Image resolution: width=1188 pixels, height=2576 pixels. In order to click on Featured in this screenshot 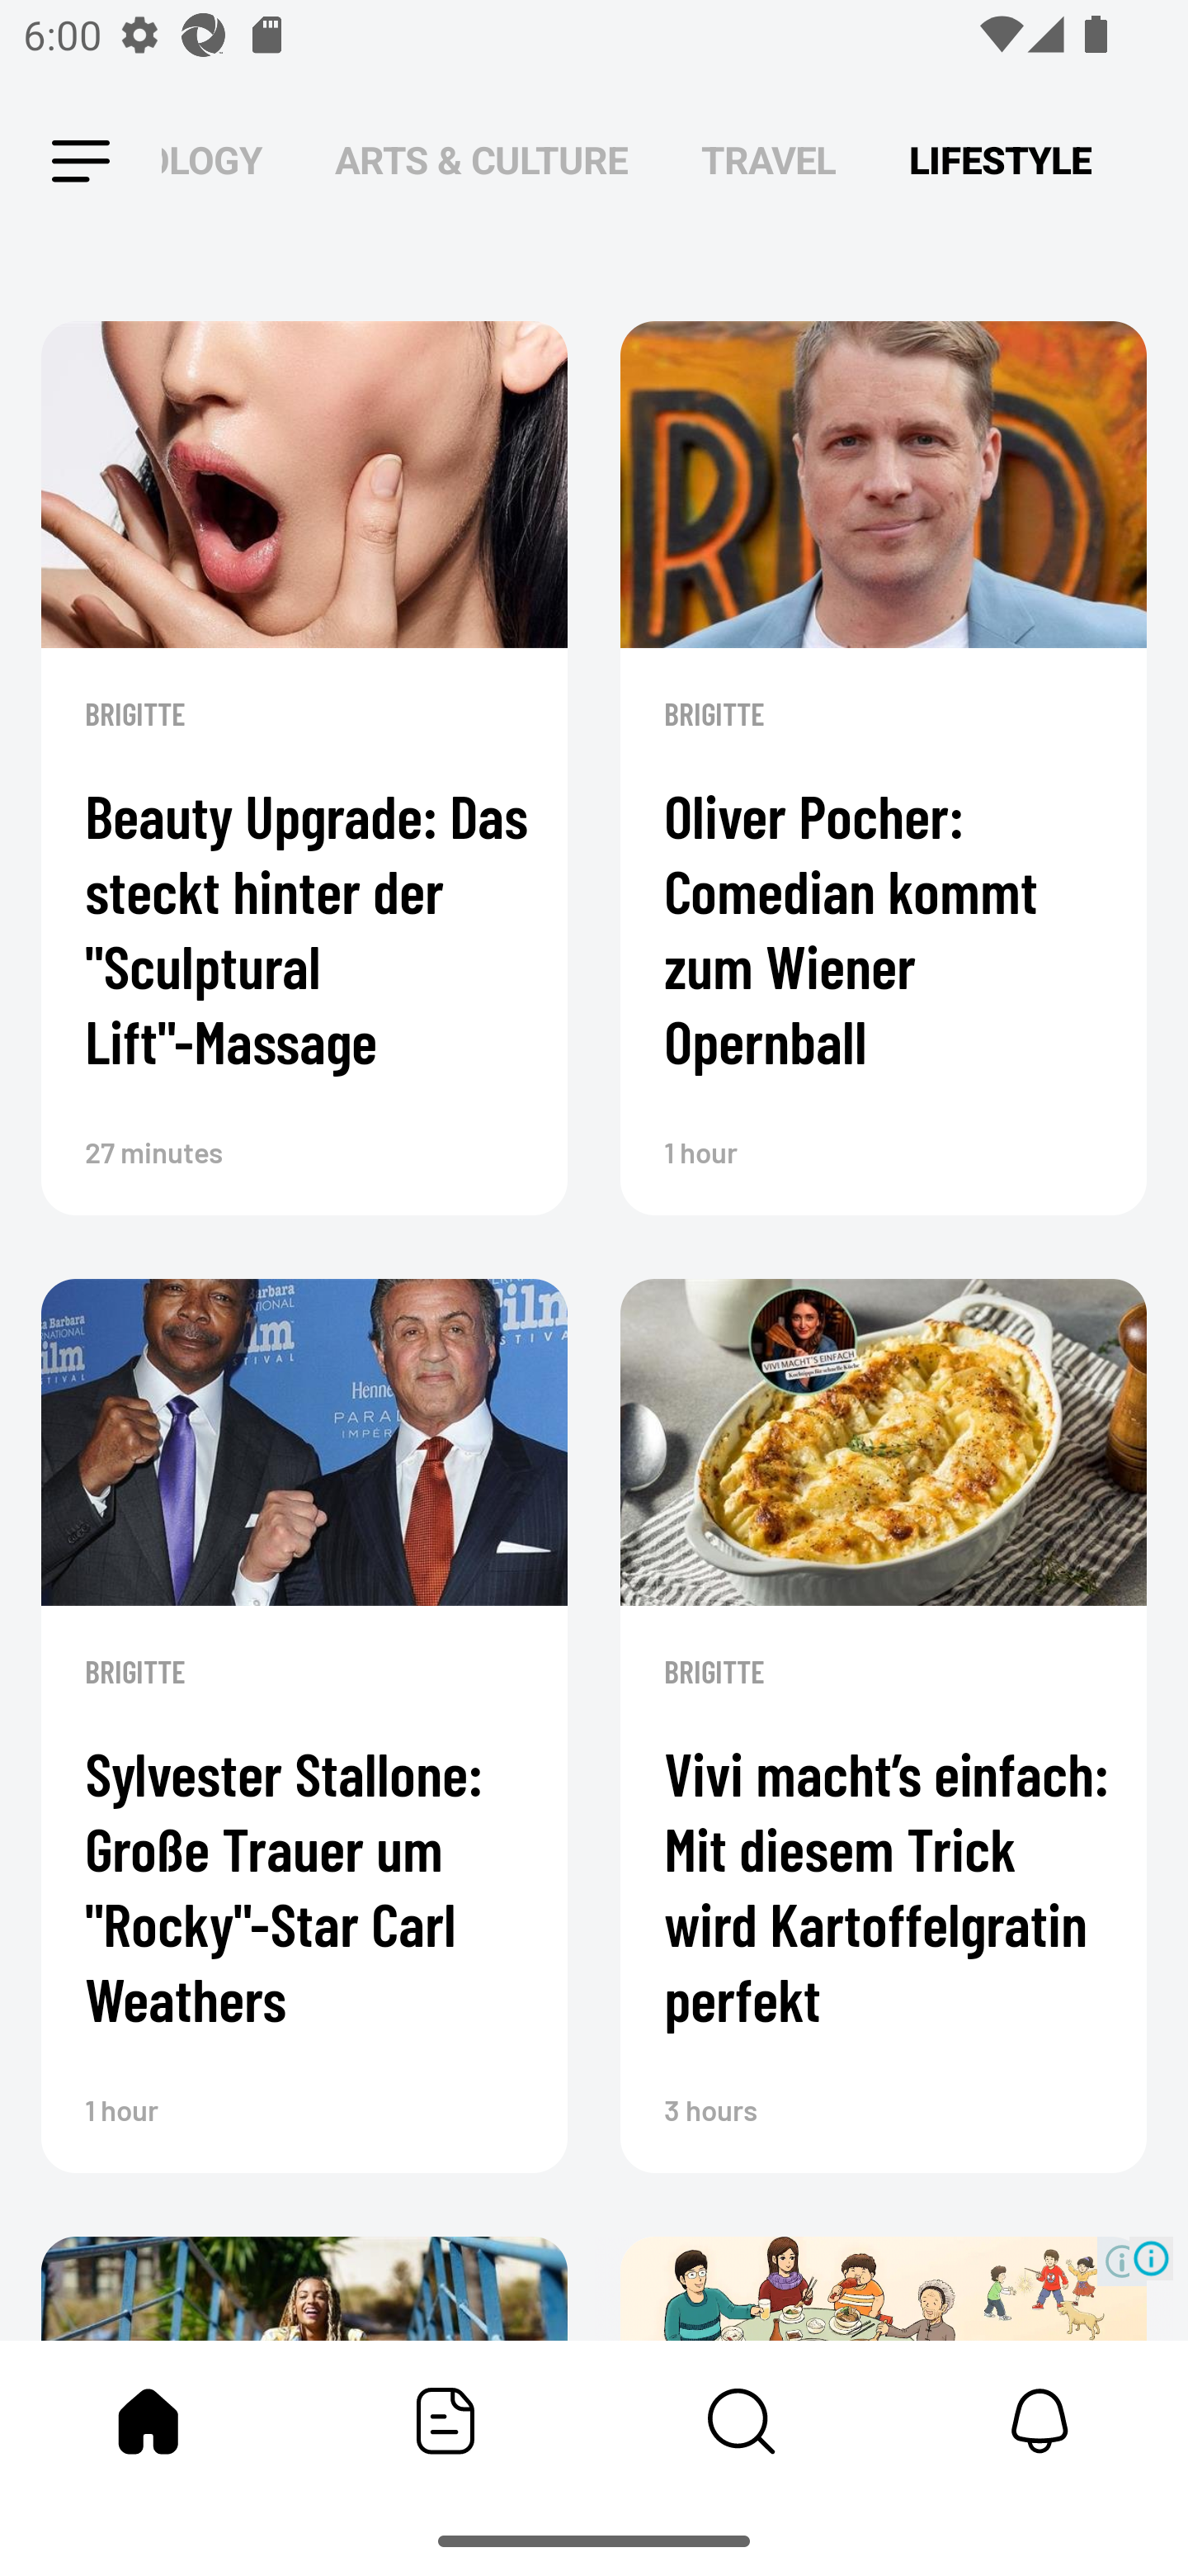, I will do `click(445, 2421)`.